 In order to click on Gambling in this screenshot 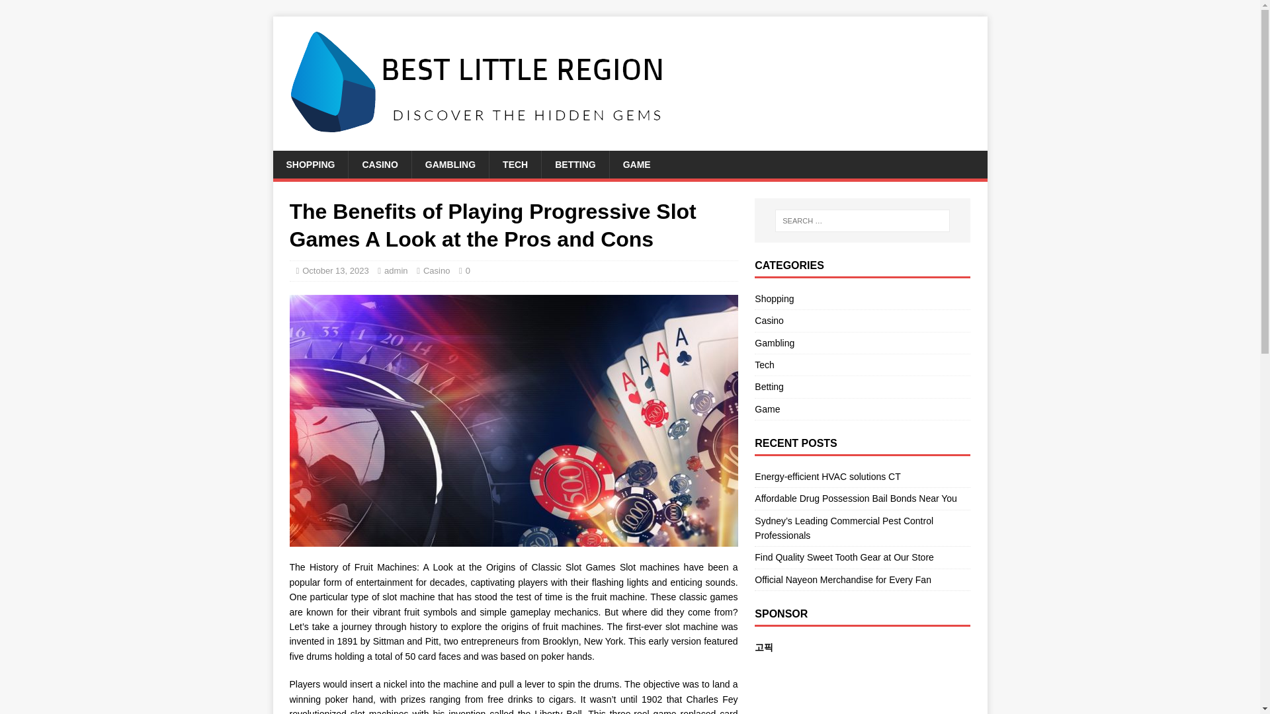, I will do `click(862, 342)`.